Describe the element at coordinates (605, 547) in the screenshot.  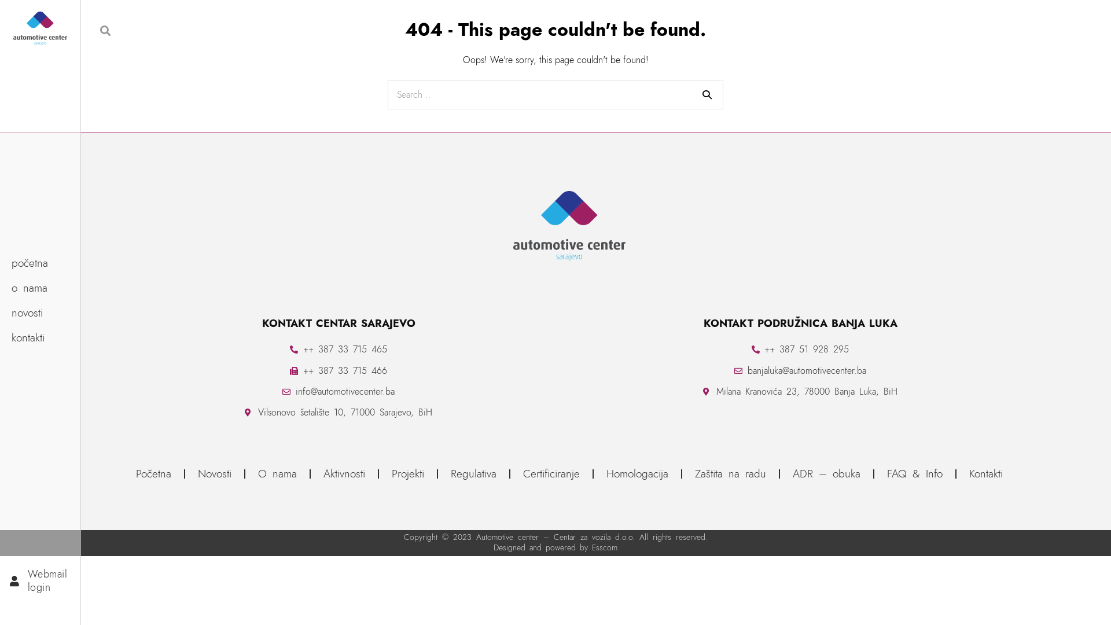
I see `Esscom` at that location.